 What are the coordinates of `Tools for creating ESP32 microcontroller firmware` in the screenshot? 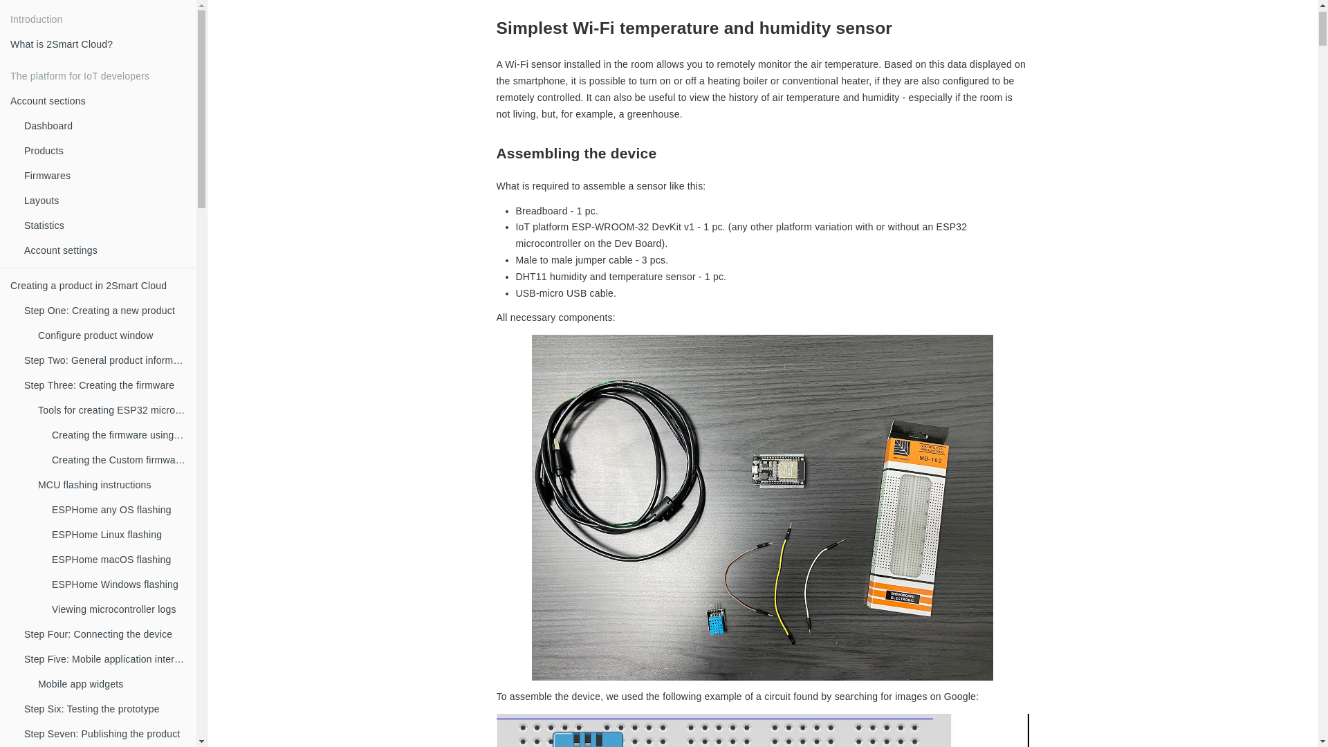 It's located at (112, 410).